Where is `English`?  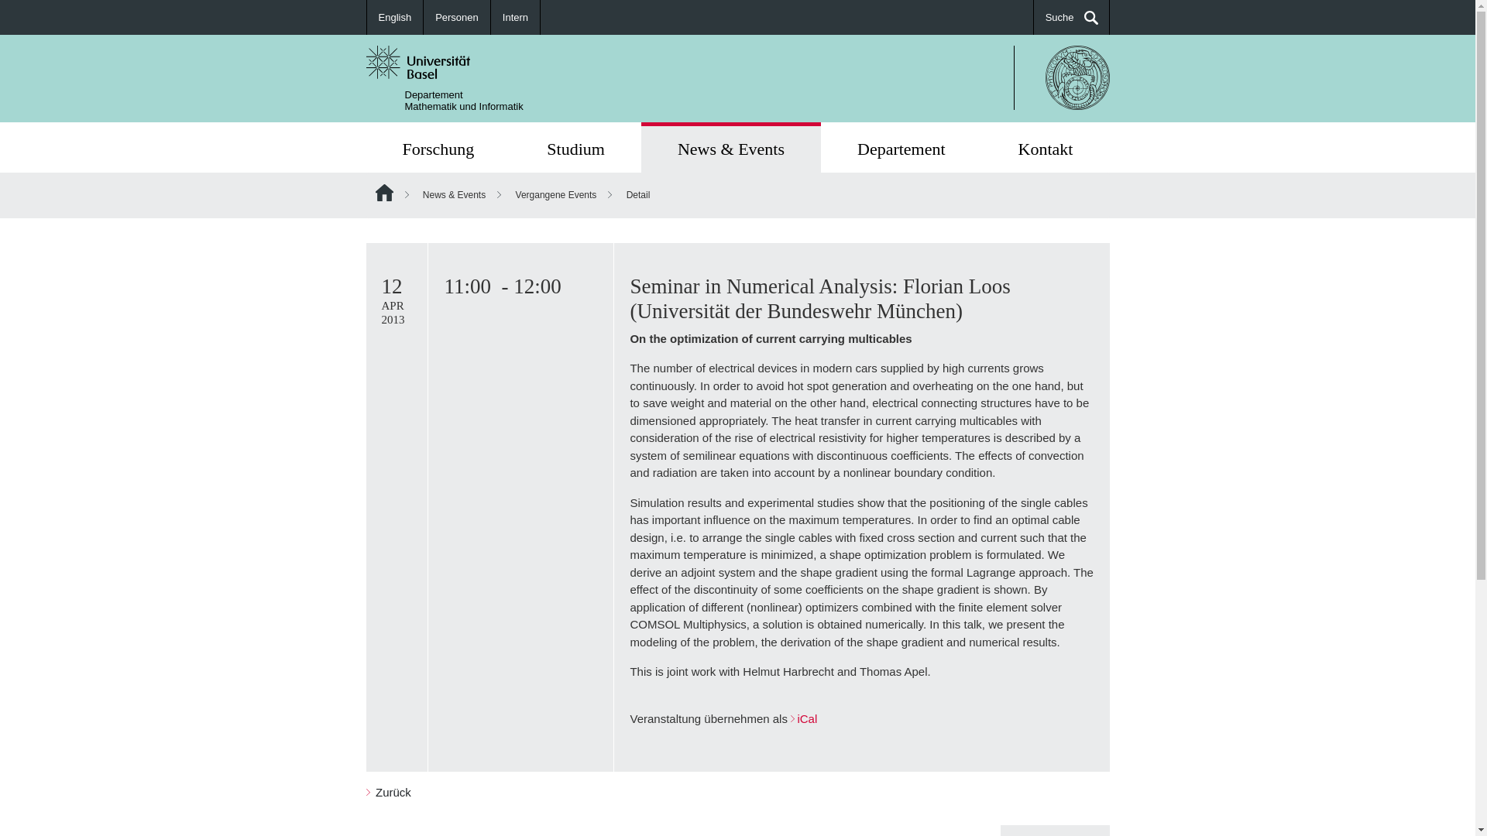
English is located at coordinates (395, 17).